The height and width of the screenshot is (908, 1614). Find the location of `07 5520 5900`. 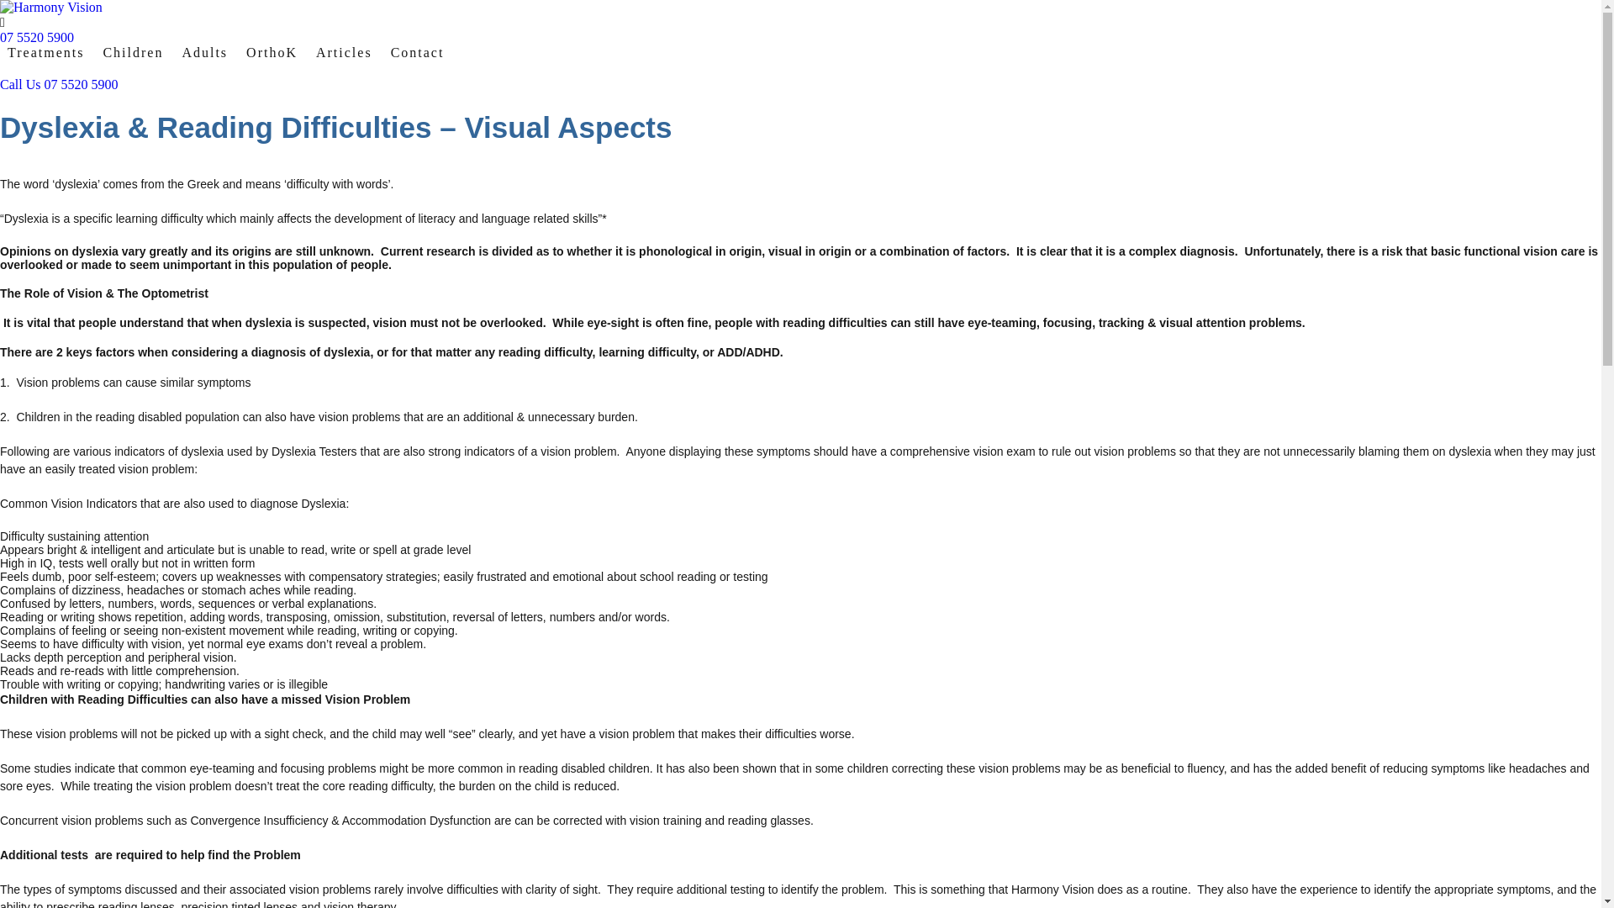

07 5520 5900 is located at coordinates (800, 38).